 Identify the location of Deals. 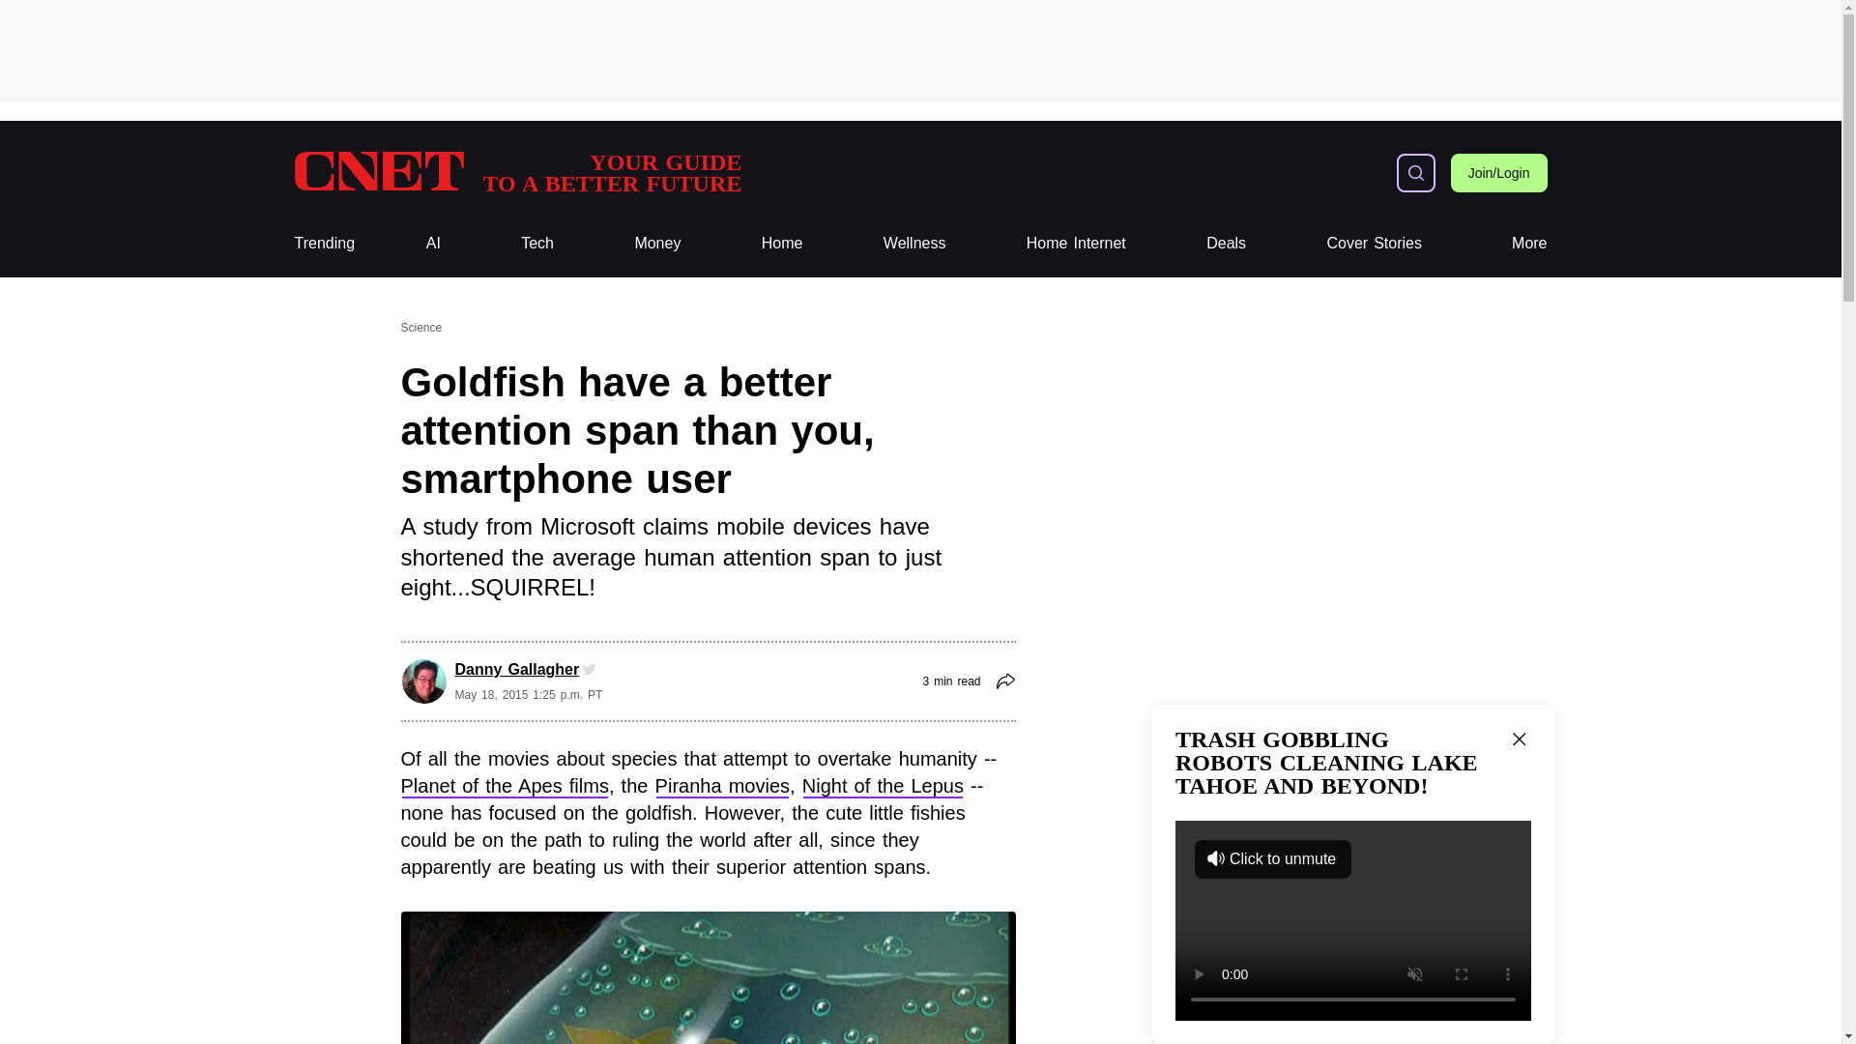
(1226, 244).